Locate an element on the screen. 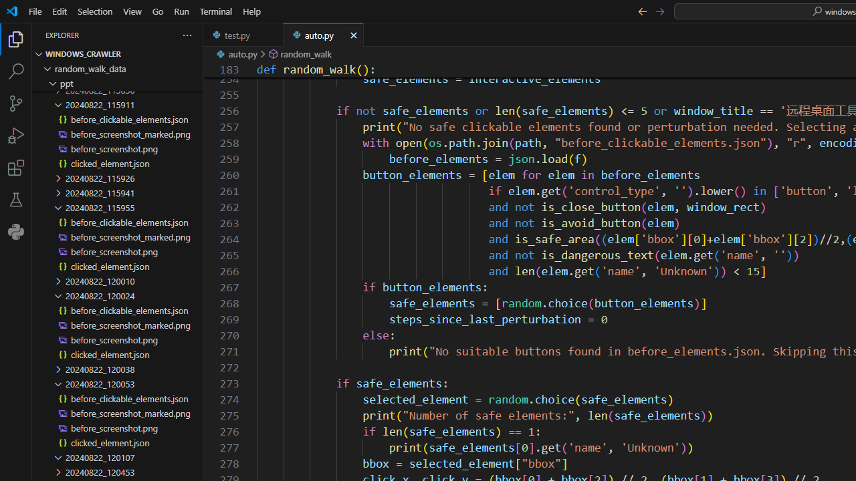 The image size is (856, 481). Run and Debug (Ctrl+Shift+D) is located at coordinates (16, 135).